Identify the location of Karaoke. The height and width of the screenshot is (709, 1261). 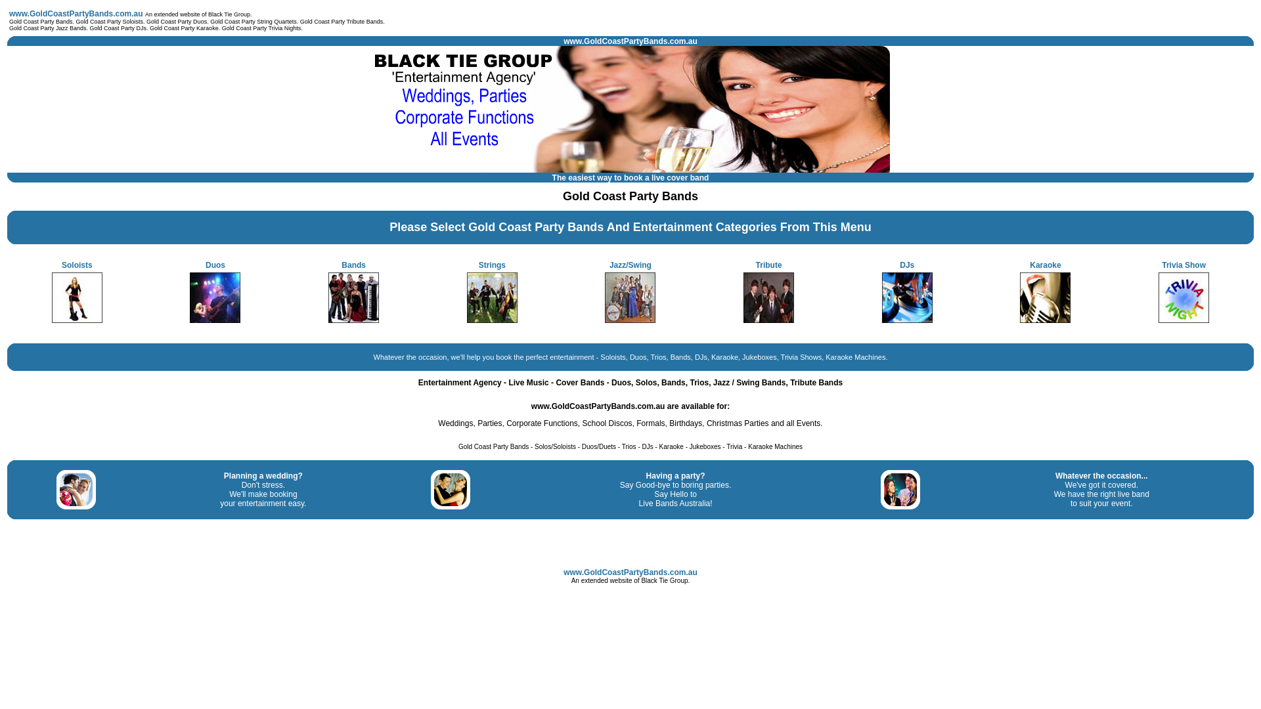
(1046, 265).